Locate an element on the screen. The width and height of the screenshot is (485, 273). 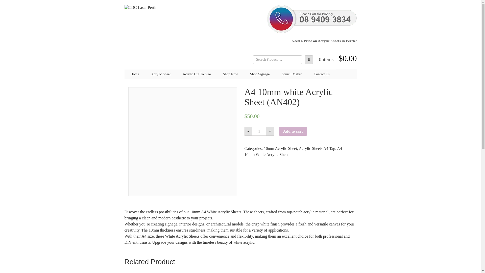
Add to cart is located at coordinates (293, 131).